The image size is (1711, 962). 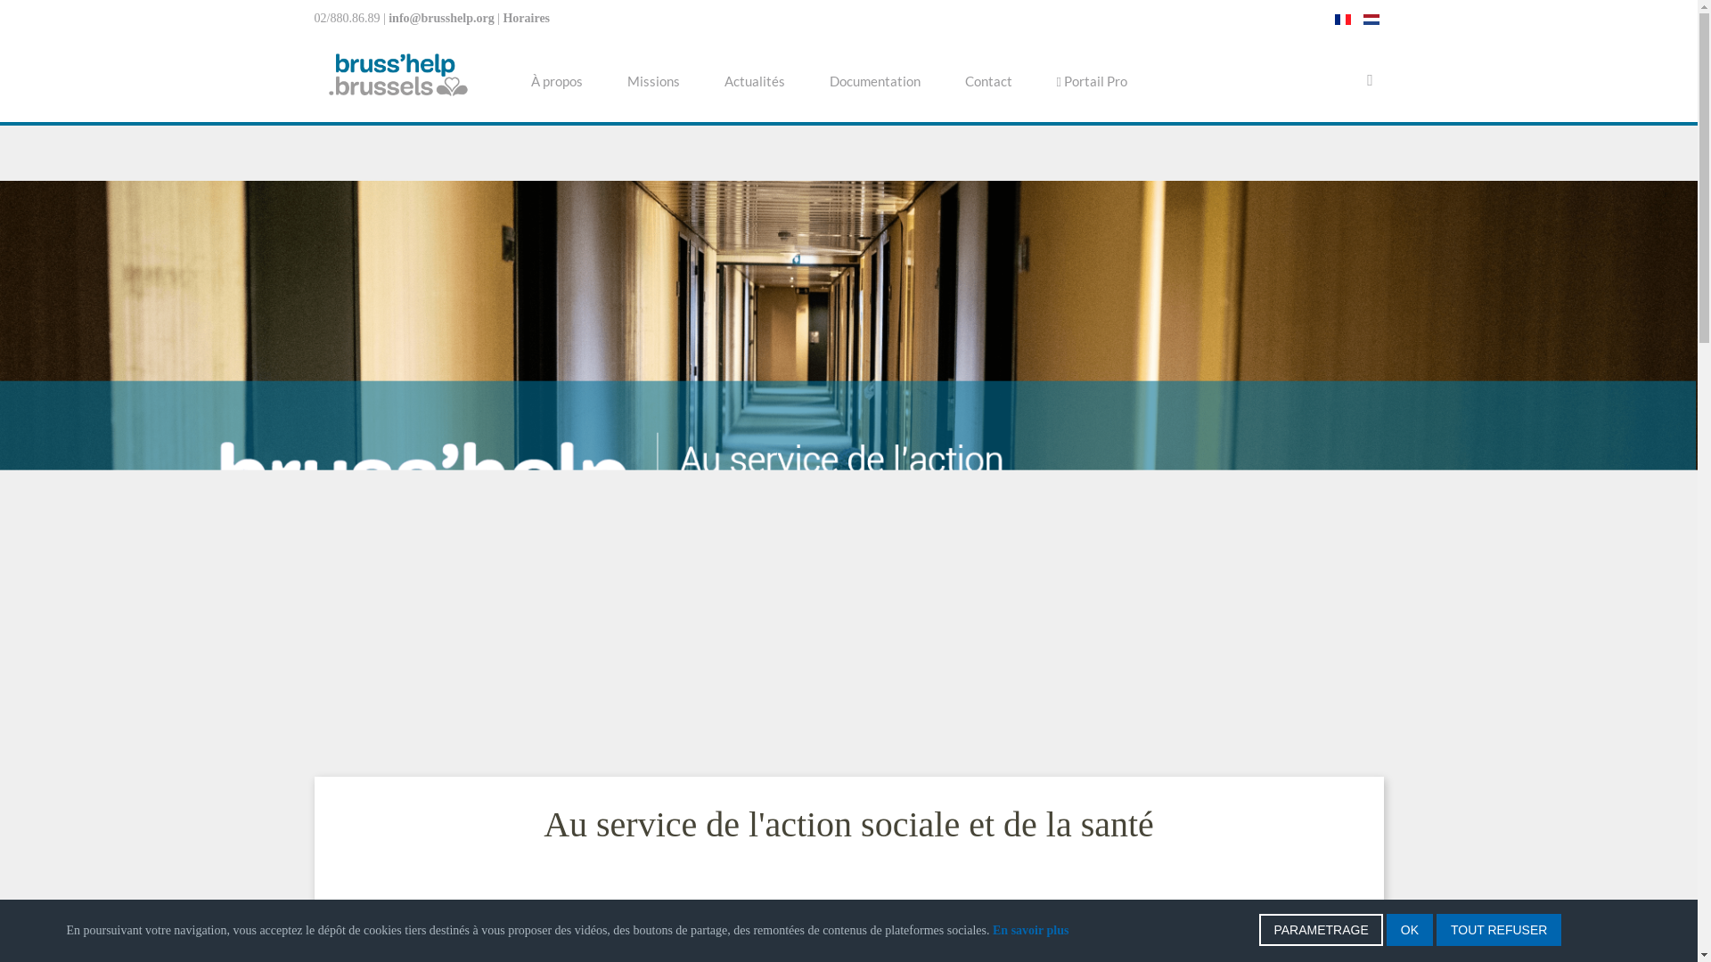 I want to click on Contact, so click(x=989, y=81).